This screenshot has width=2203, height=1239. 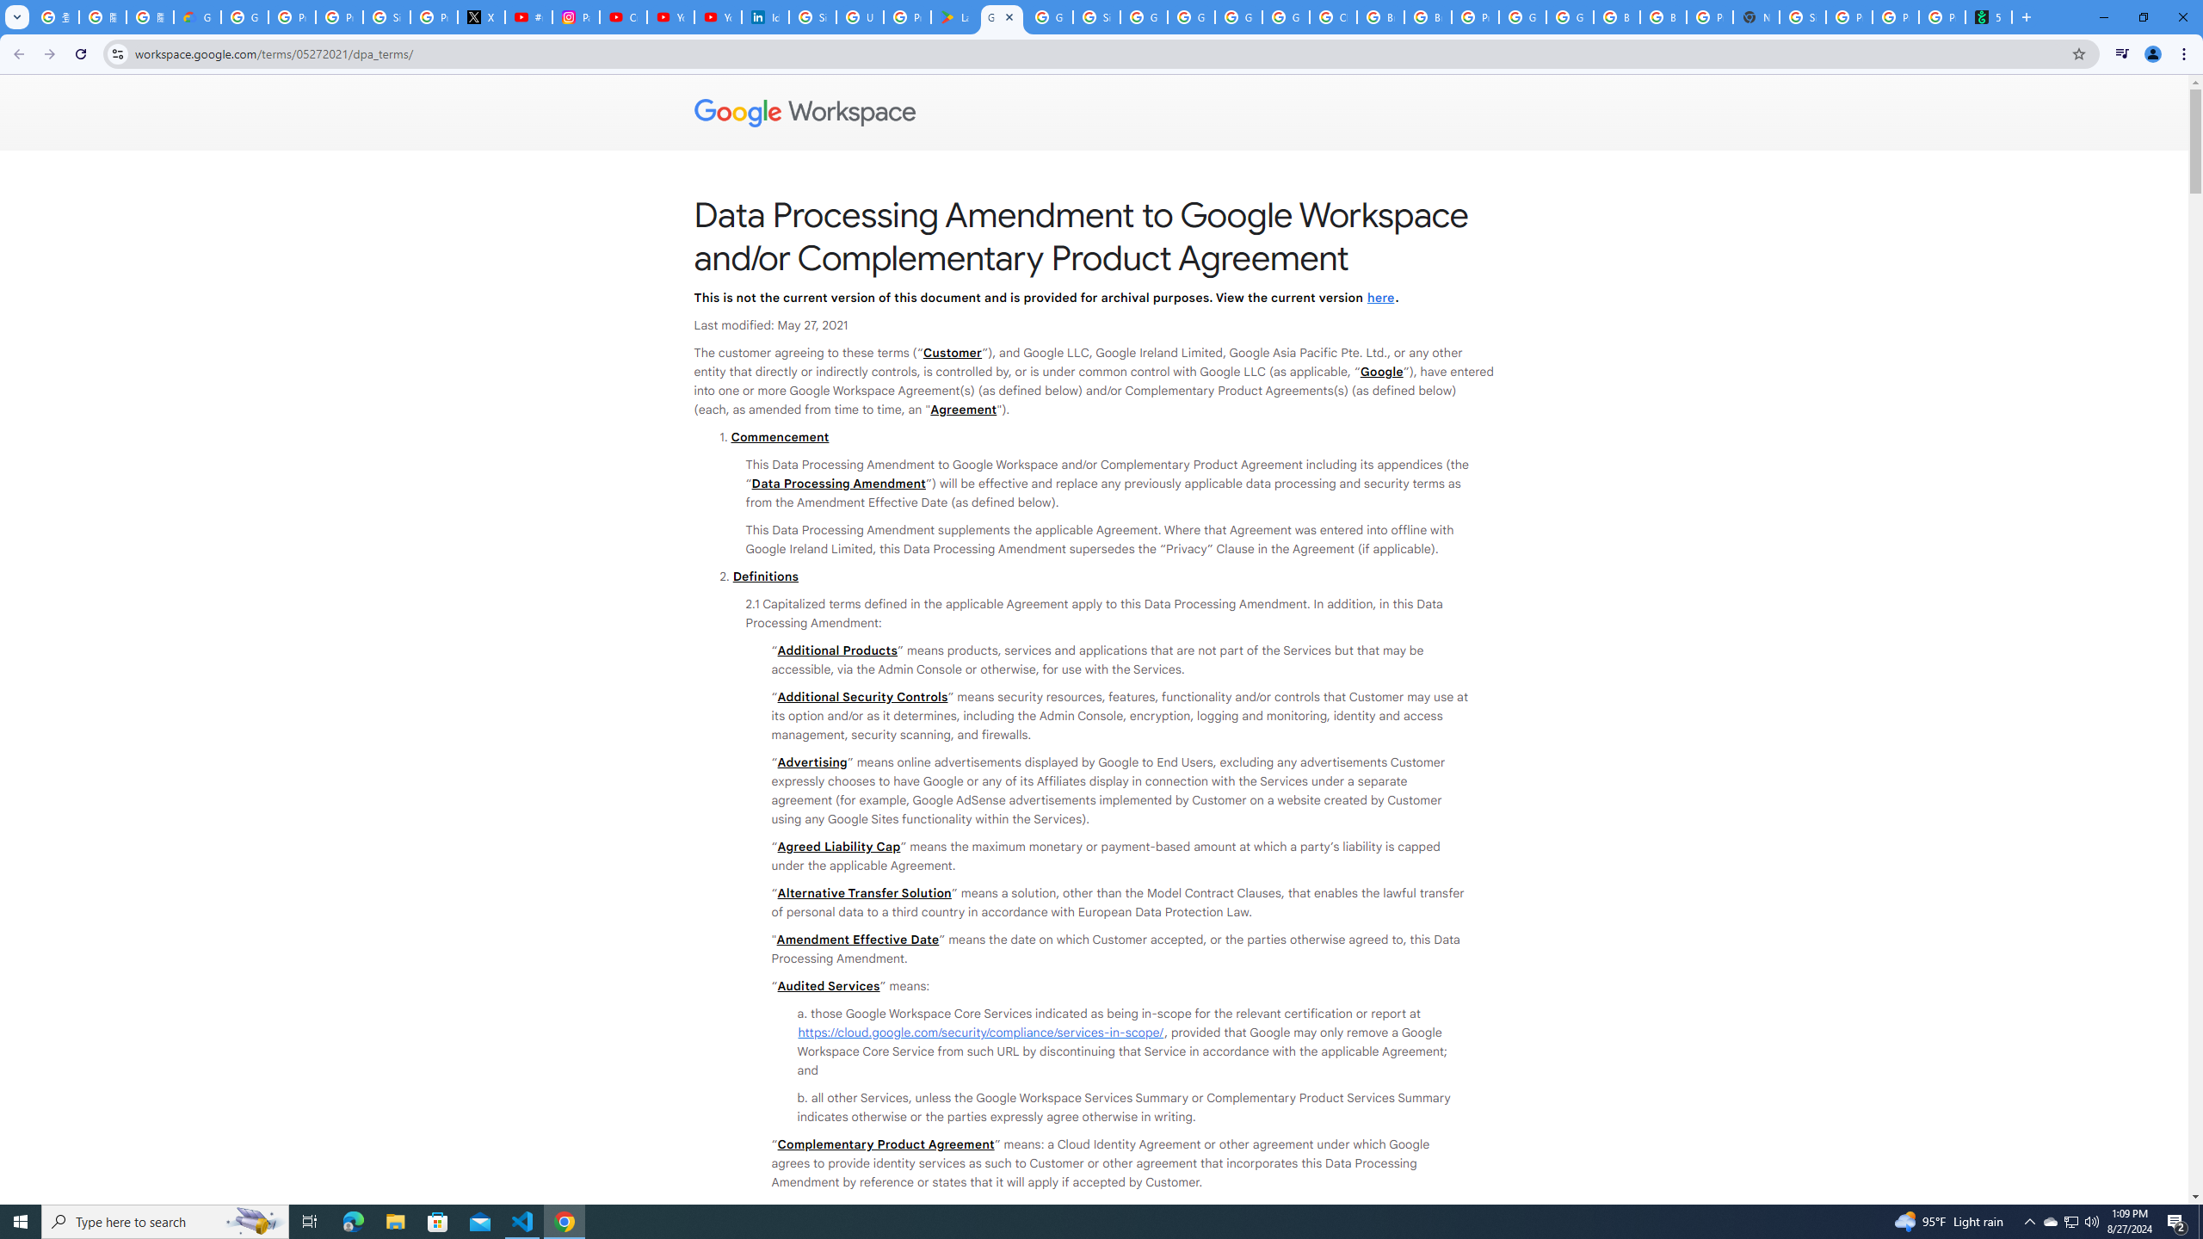 What do you see at coordinates (1380, 297) in the screenshot?
I see `here` at bounding box center [1380, 297].